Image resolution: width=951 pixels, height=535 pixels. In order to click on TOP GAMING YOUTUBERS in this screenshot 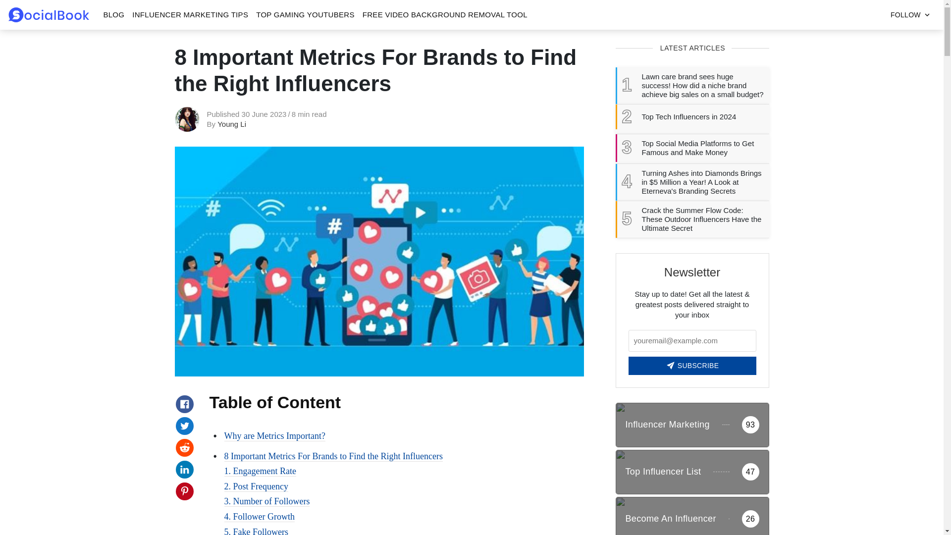, I will do `click(305, 15)`.